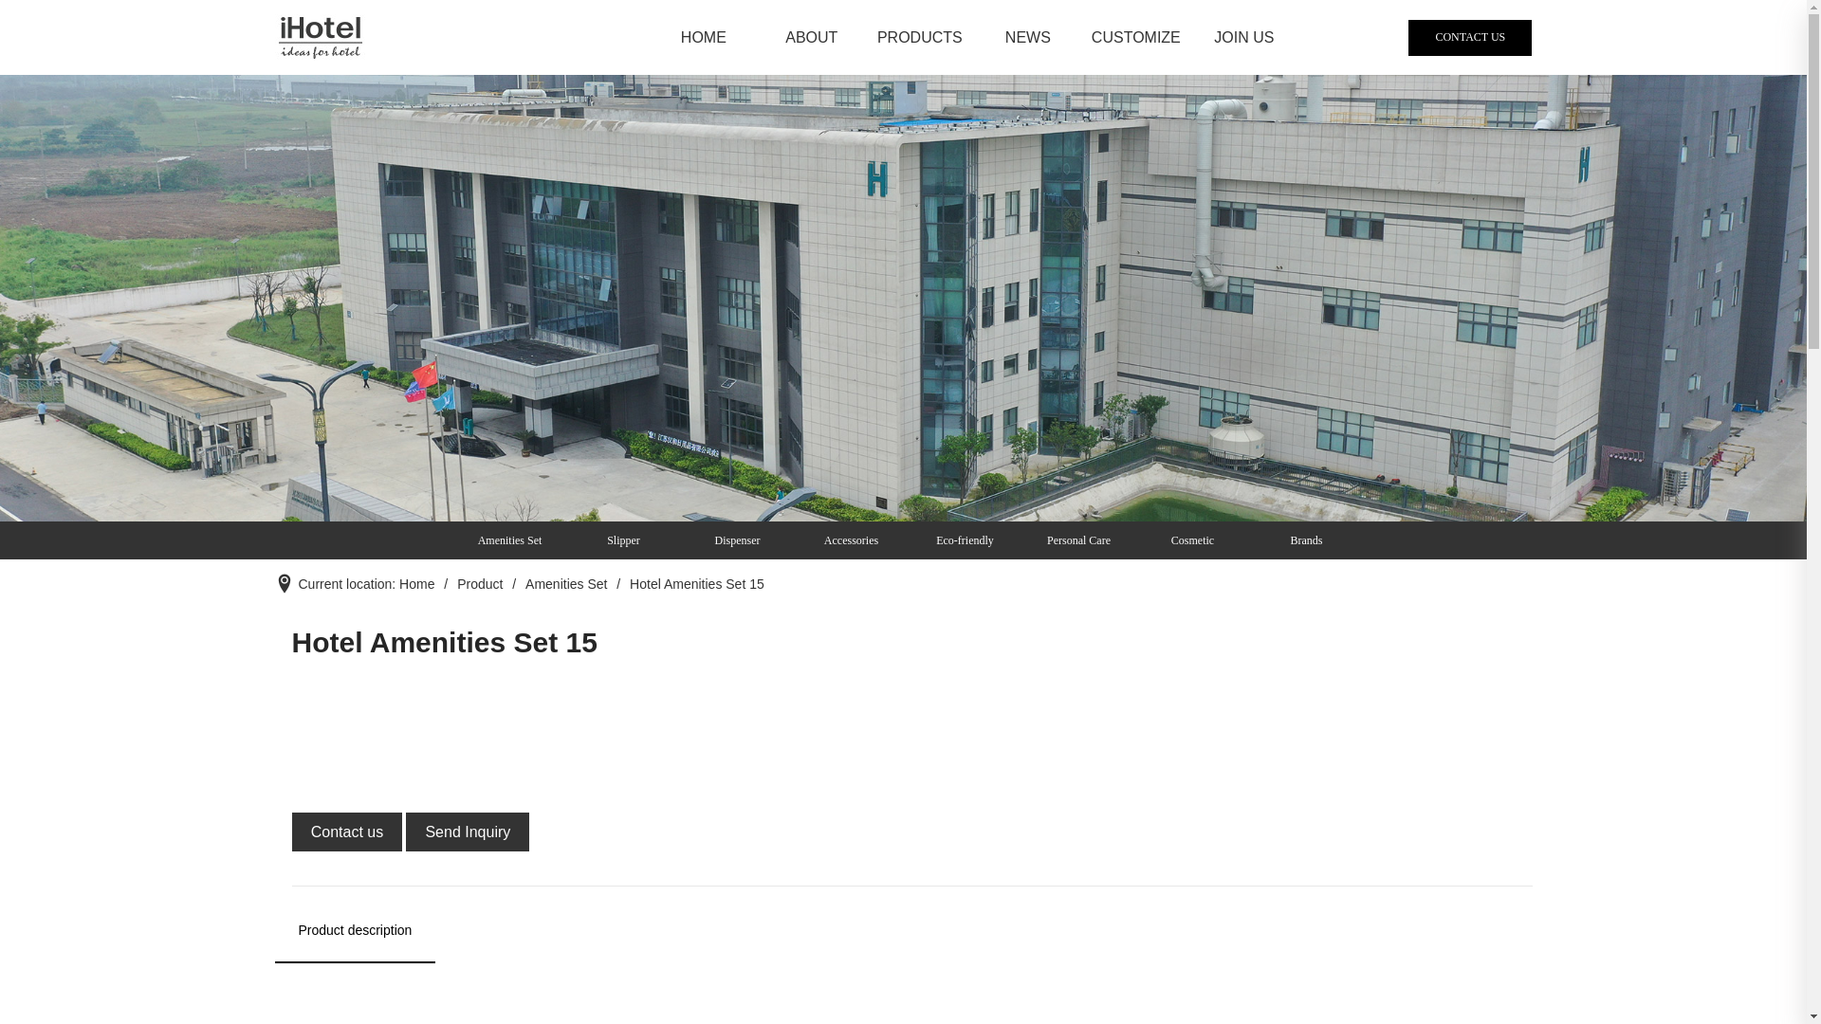  What do you see at coordinates (505, 540) in the screenshot?
I see `Amenities Set` at bounding box center [505, 540].